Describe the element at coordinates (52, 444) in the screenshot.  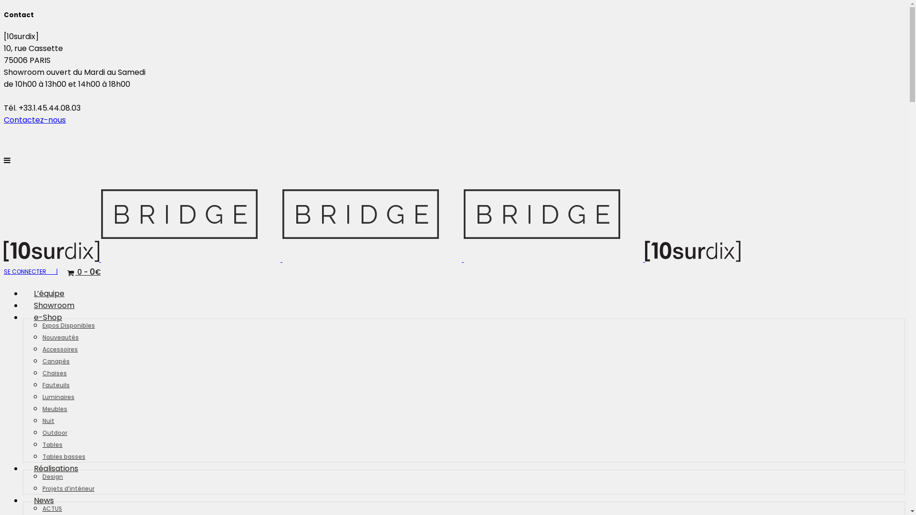
I see `Tables` at that location.